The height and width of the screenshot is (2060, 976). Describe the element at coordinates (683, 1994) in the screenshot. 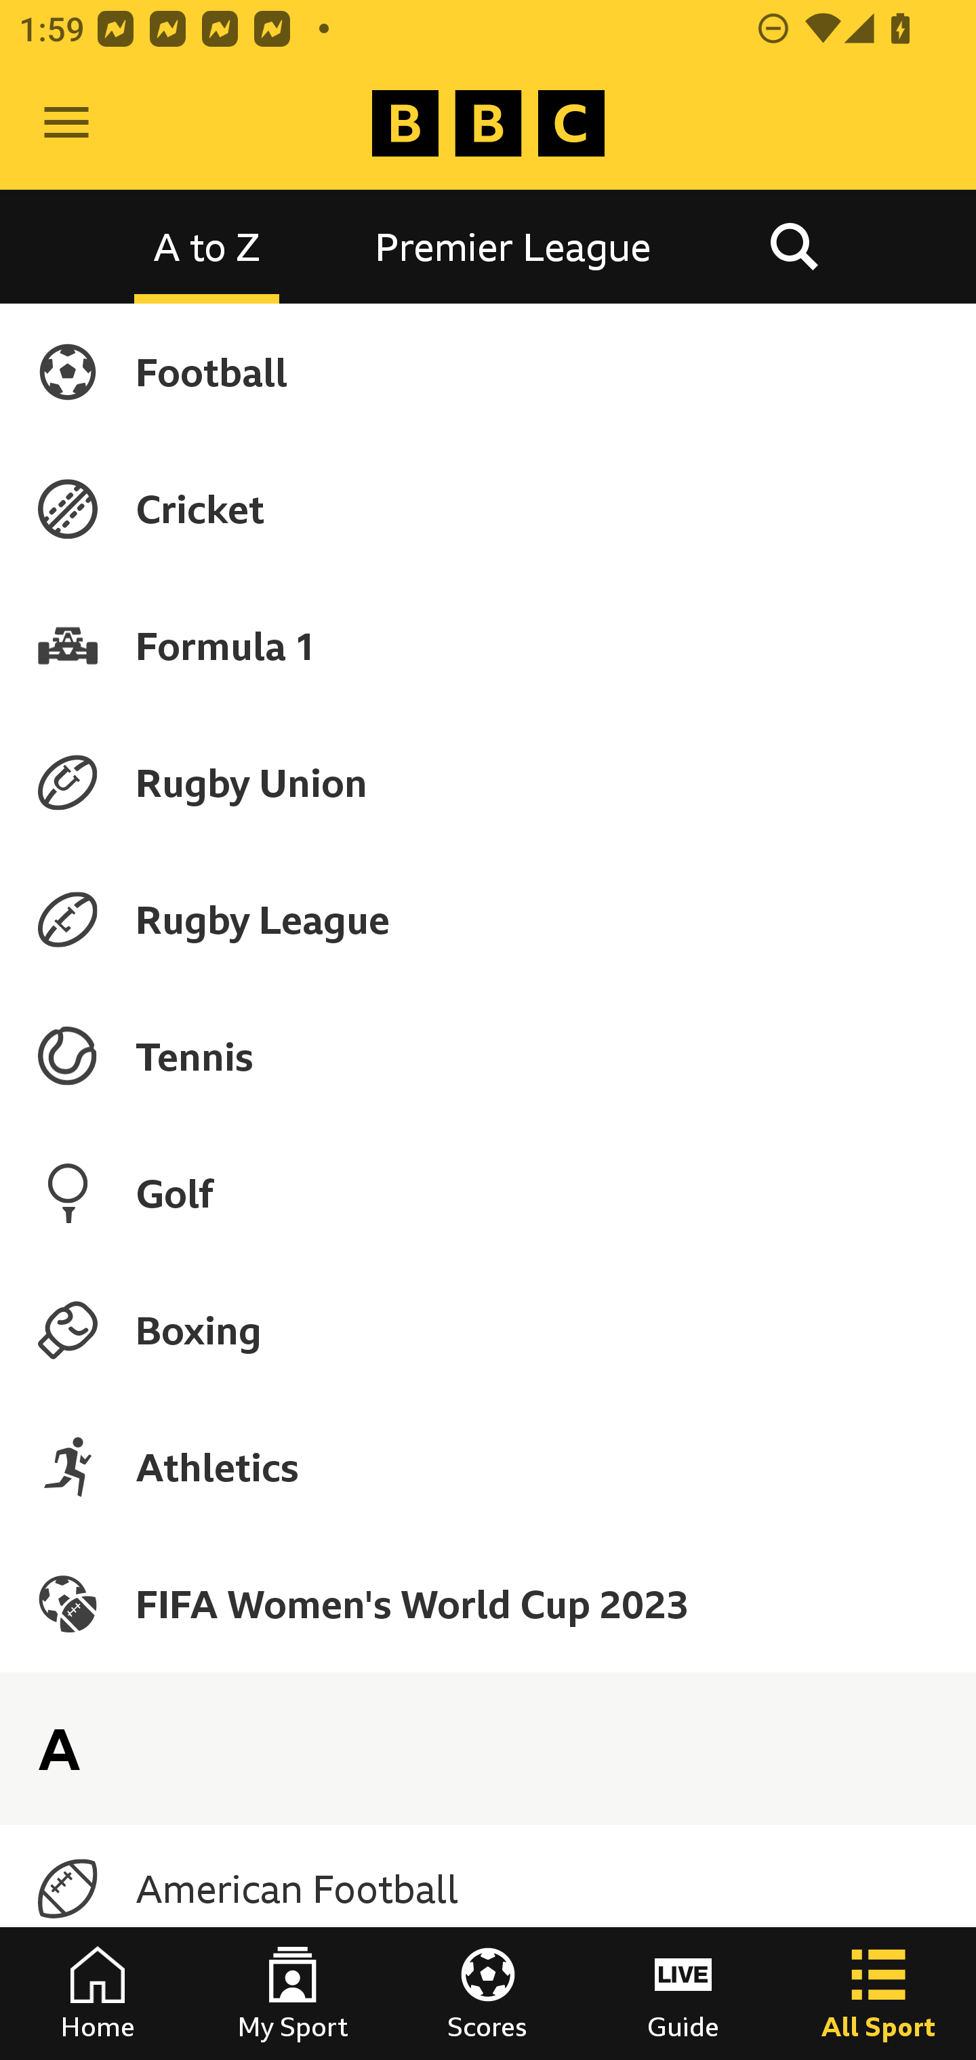

I see `Guide` at that location.